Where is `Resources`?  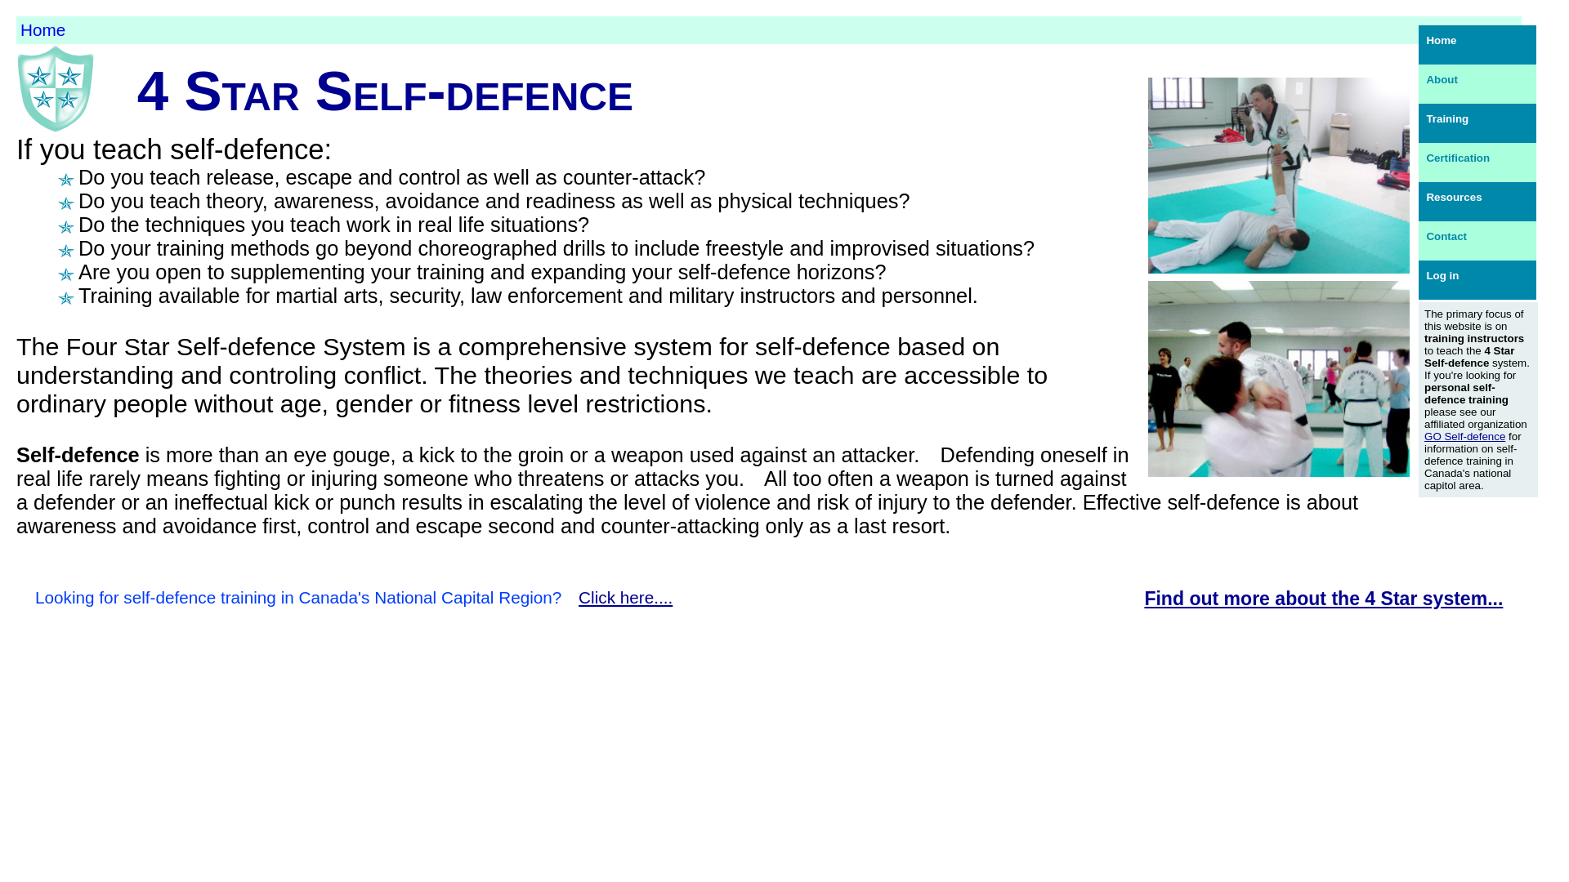
Resources is located at coordinates (1477, 202).